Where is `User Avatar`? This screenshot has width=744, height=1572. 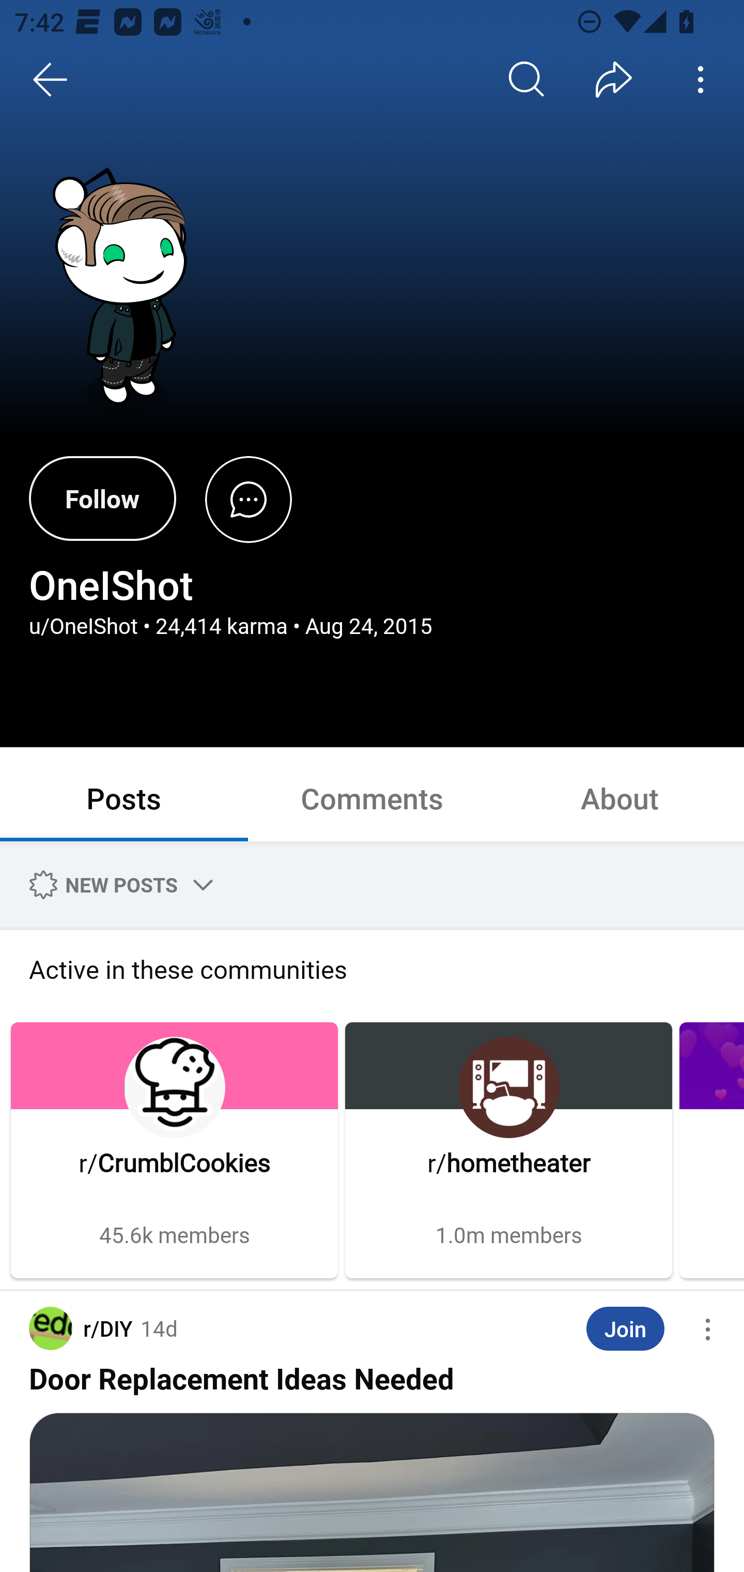
User Avatar is located at coordinates (126, 293).